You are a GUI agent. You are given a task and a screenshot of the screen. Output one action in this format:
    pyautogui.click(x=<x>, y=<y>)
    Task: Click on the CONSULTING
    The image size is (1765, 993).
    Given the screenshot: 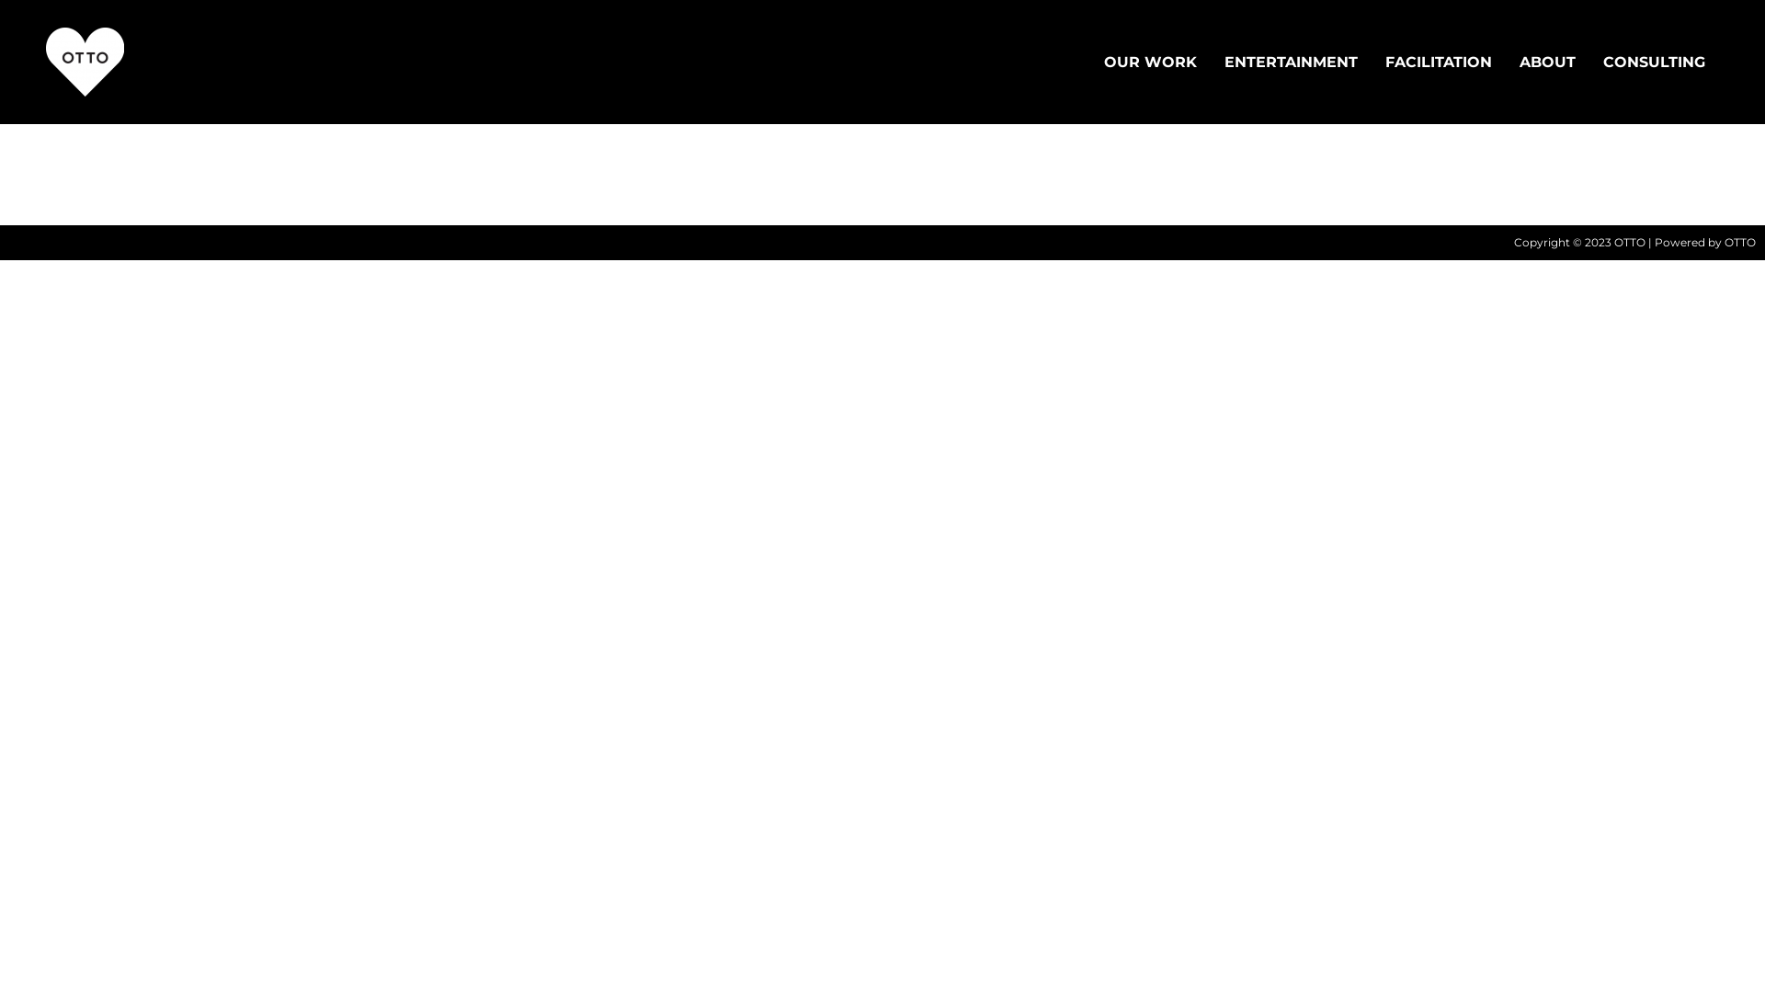 What is the action you would take?
    pyautogui.click(x=1655, y=62)
    